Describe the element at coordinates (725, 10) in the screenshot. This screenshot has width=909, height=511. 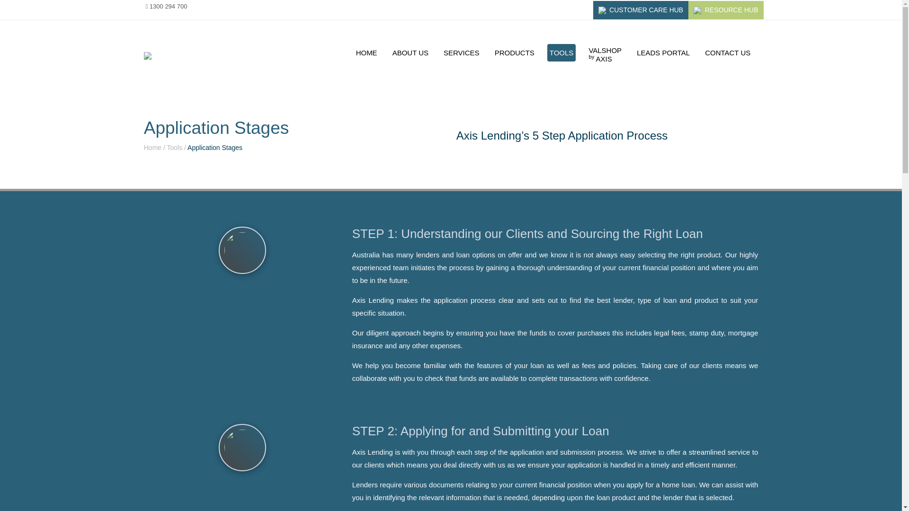
I see `RESOURCE HUB` at that location.